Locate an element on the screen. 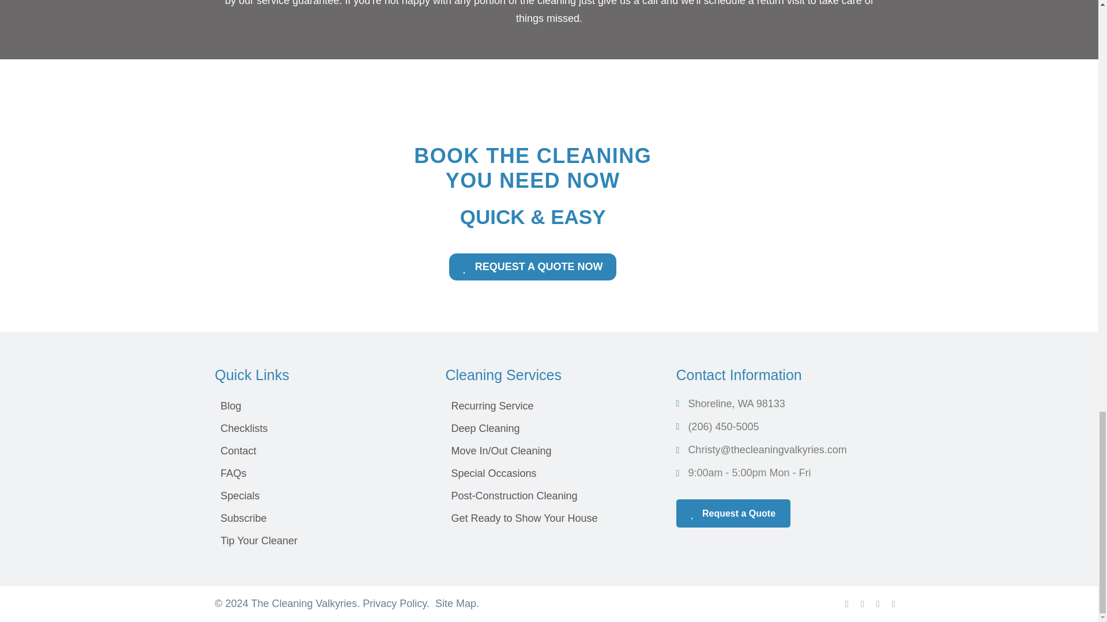 The width and height of the screenshot is (1107, 622). Tip Your Cleaner is located at coordinates (318, 540).